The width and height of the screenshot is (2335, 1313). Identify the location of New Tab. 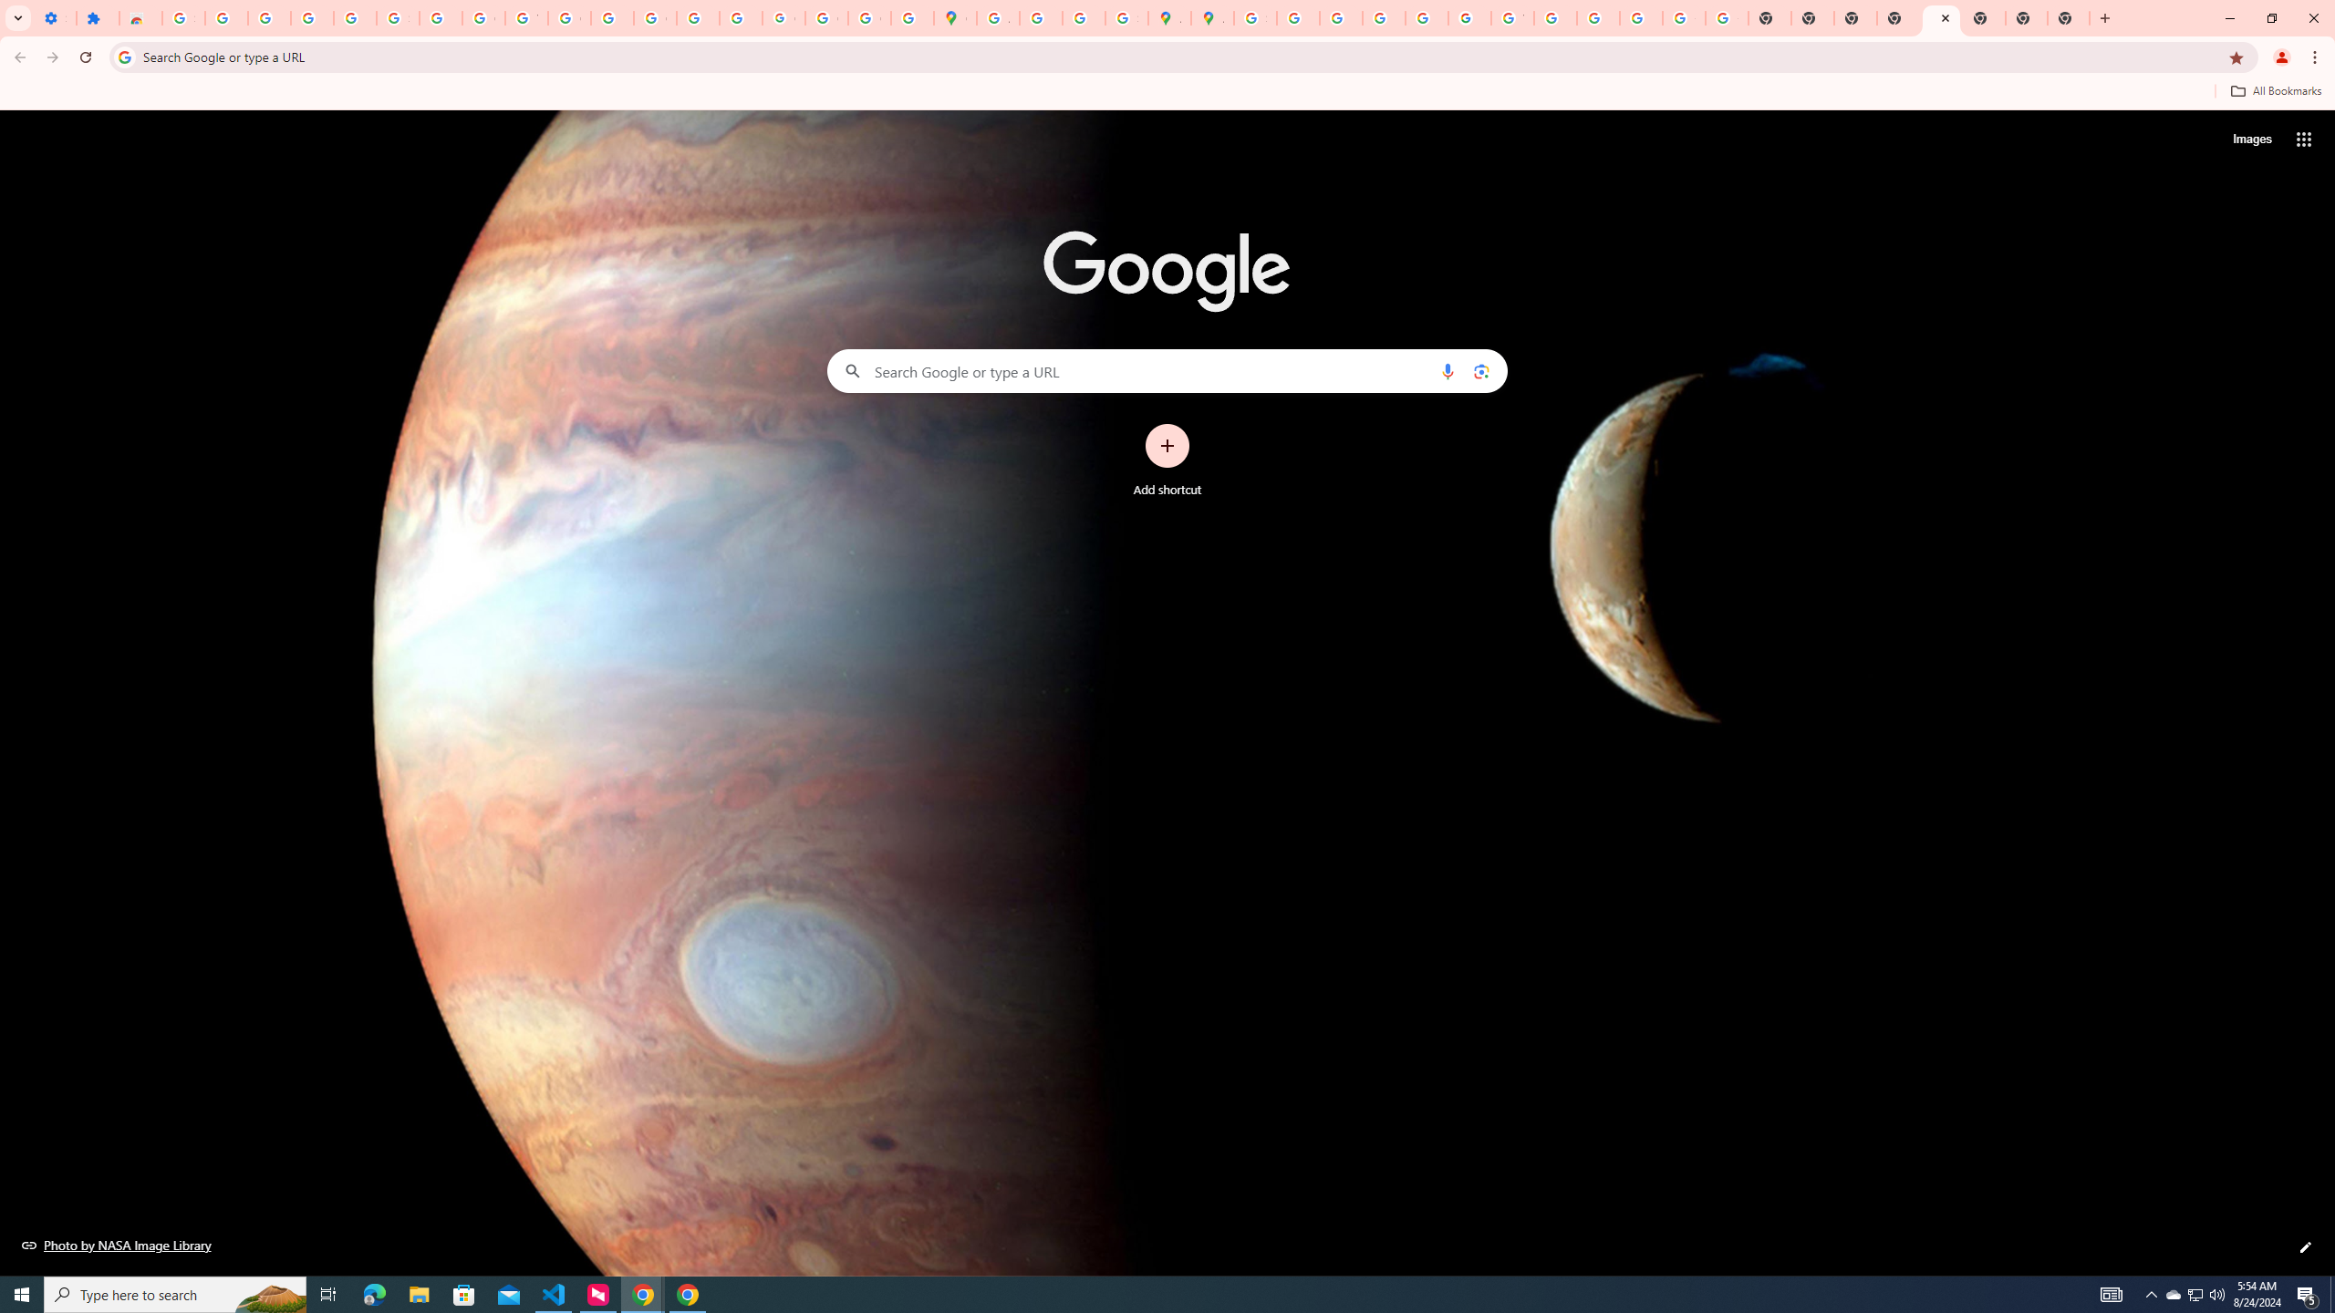
(2067, 18).